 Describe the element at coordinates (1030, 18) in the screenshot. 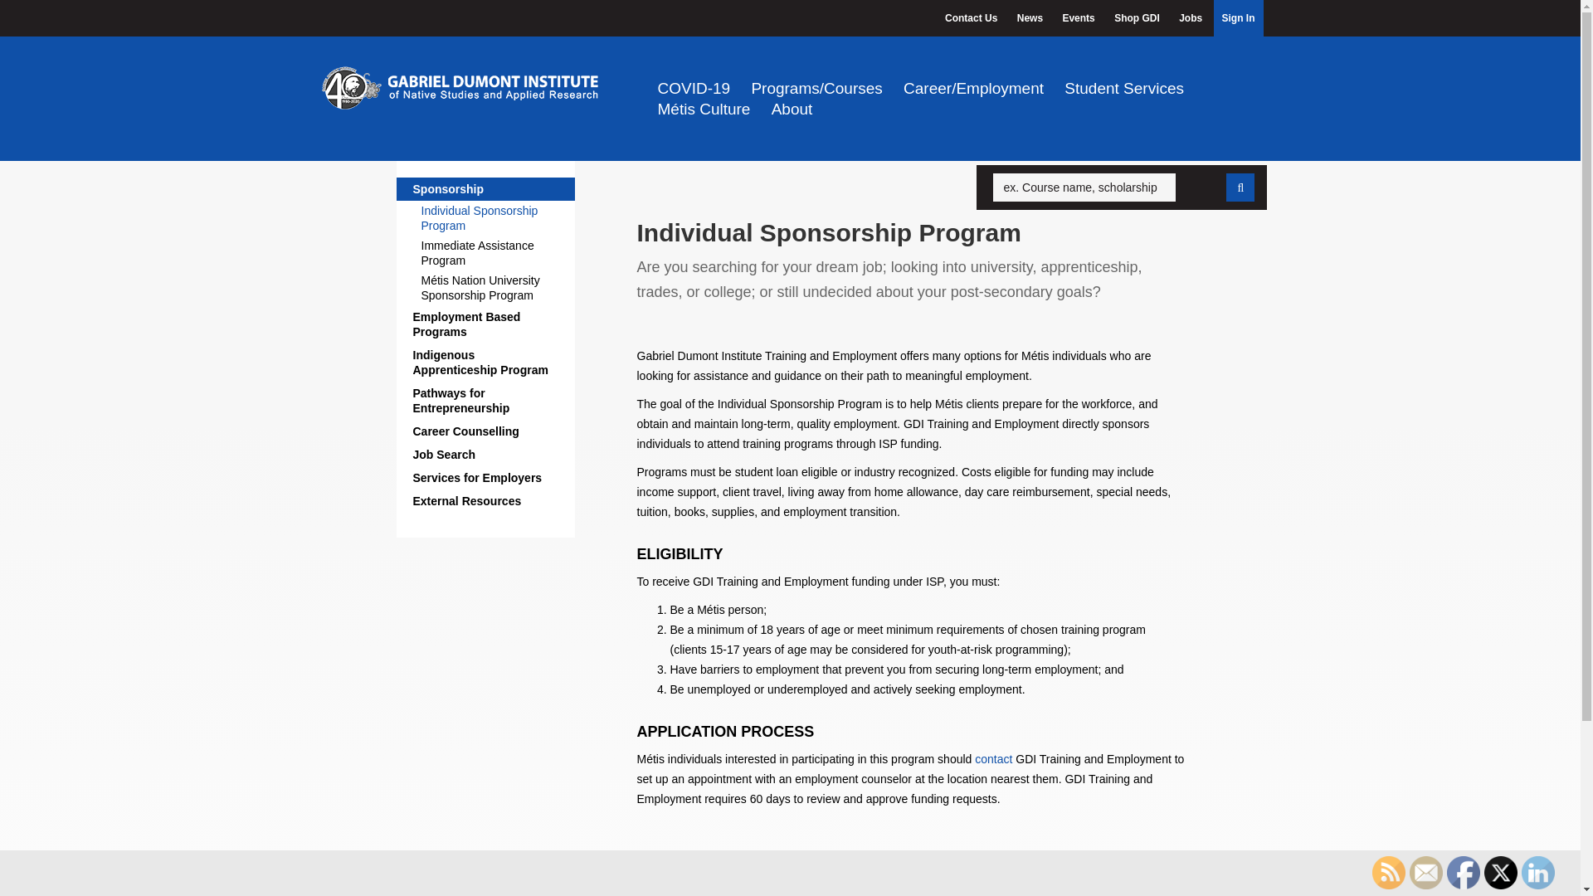

I see `News` at that location.